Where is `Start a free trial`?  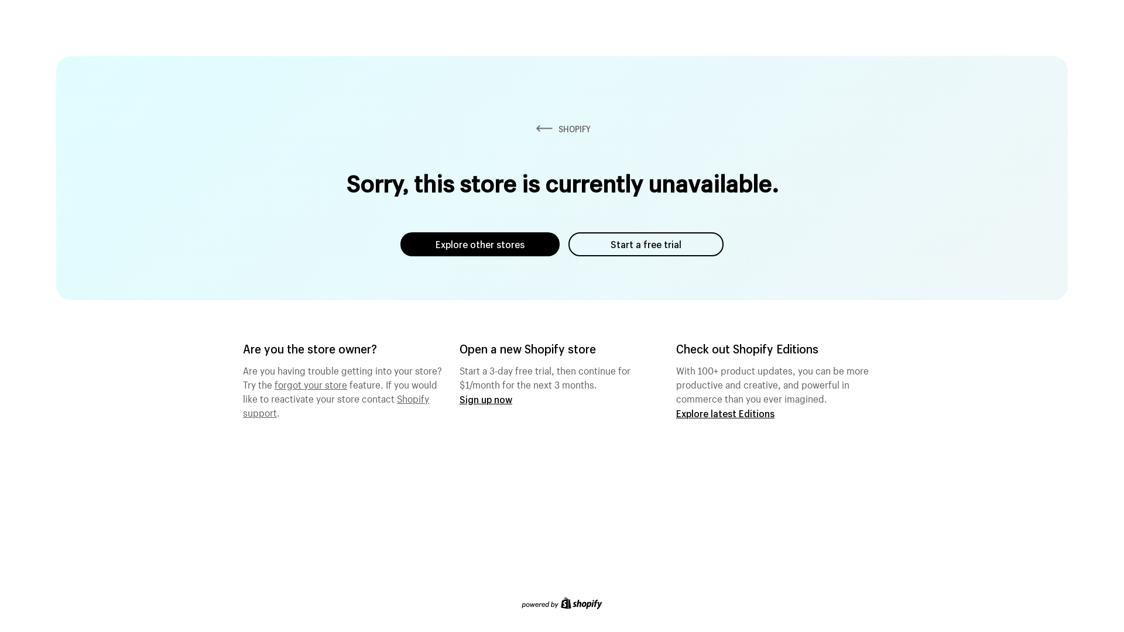
Start a free trial is located at coordinates (646, 245).